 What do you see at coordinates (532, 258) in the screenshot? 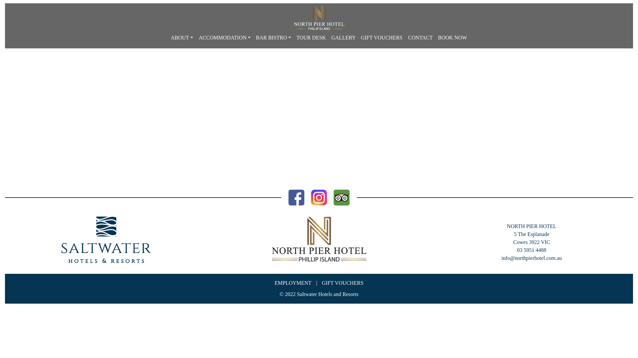
I see `info@northpierhotel.com.au` at bounding box center [532, 258].